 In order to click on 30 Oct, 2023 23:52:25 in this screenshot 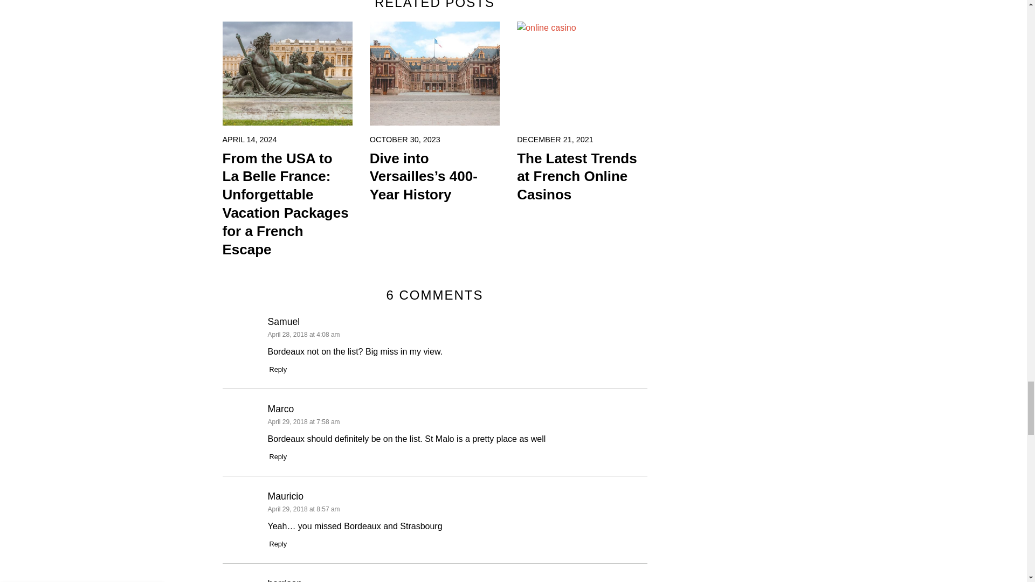, I will do `click(405, 139)`.